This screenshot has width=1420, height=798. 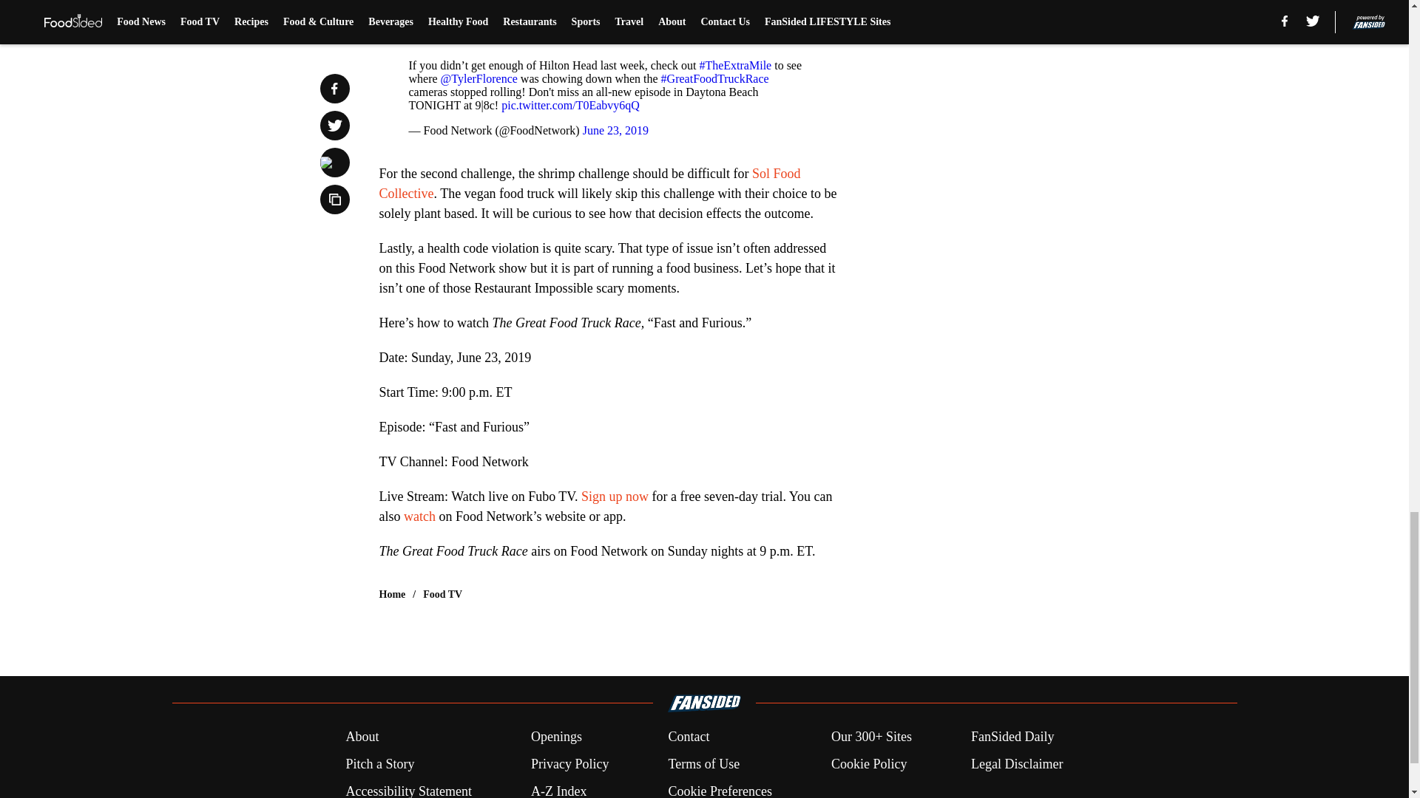 I want to click on Openings, so click(x=556, y=736).